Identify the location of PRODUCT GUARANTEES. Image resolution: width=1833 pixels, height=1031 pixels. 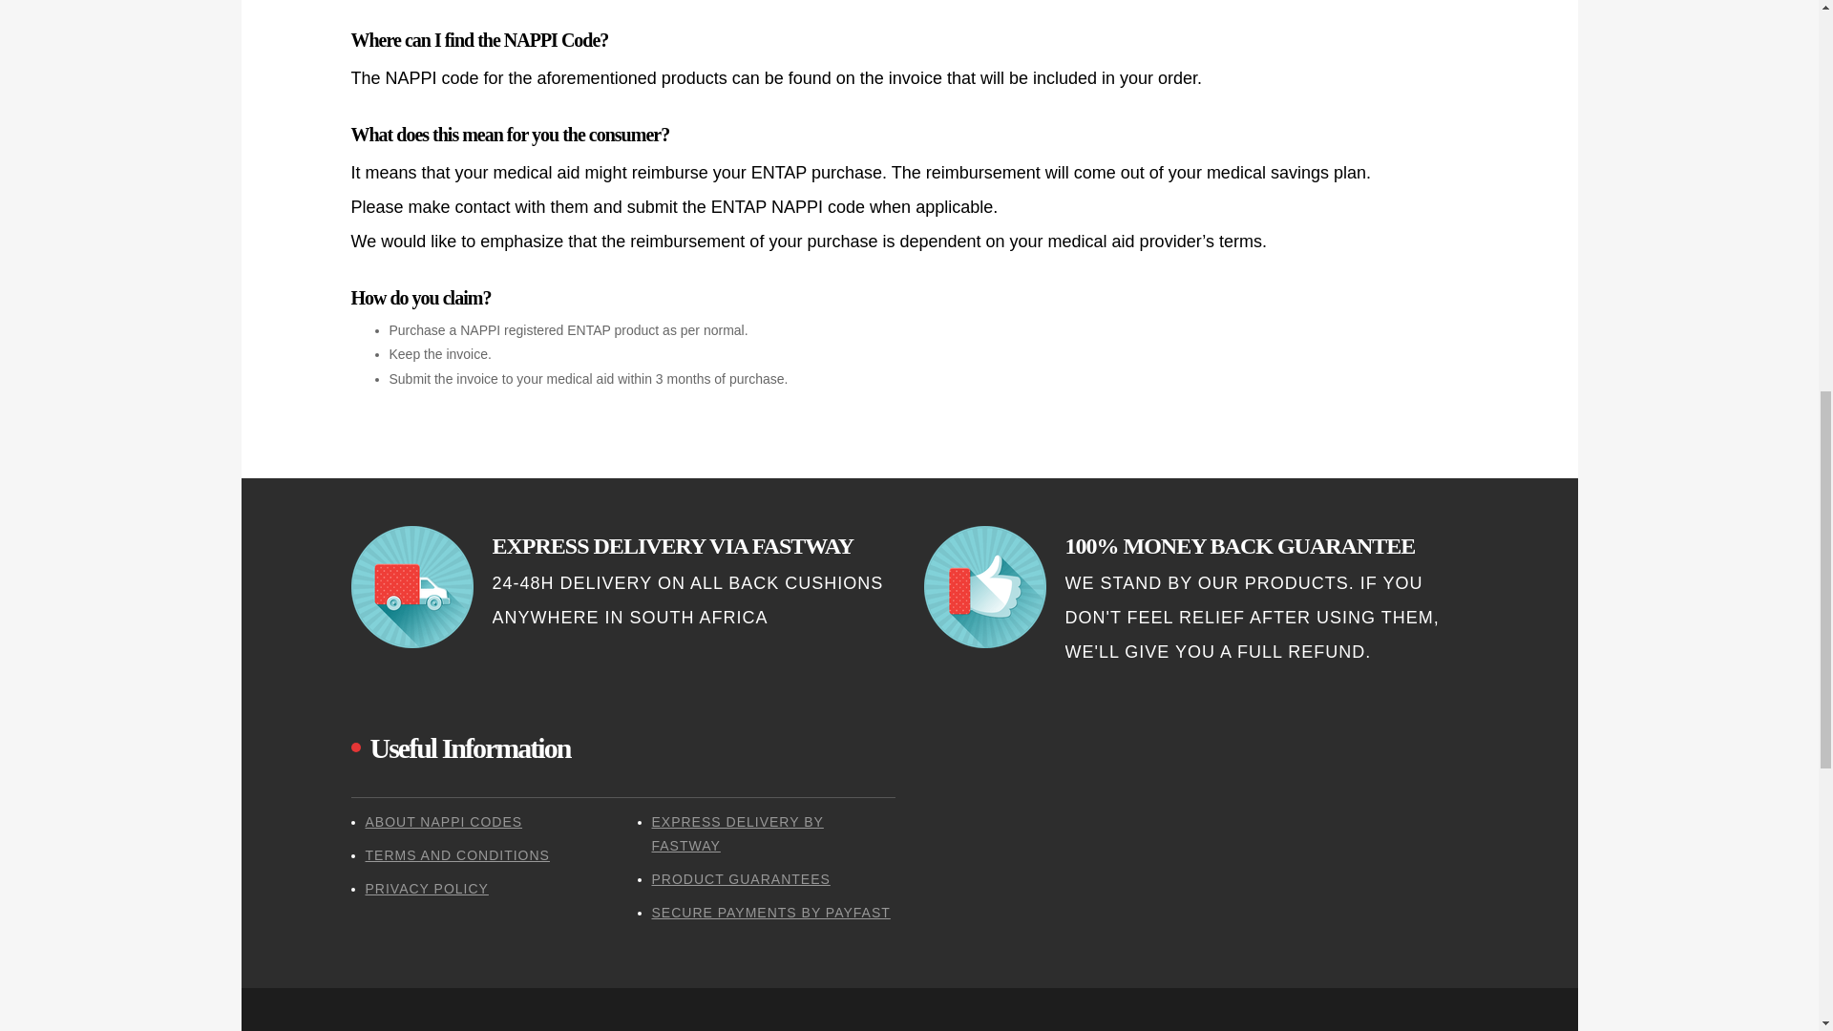
(740, 878).